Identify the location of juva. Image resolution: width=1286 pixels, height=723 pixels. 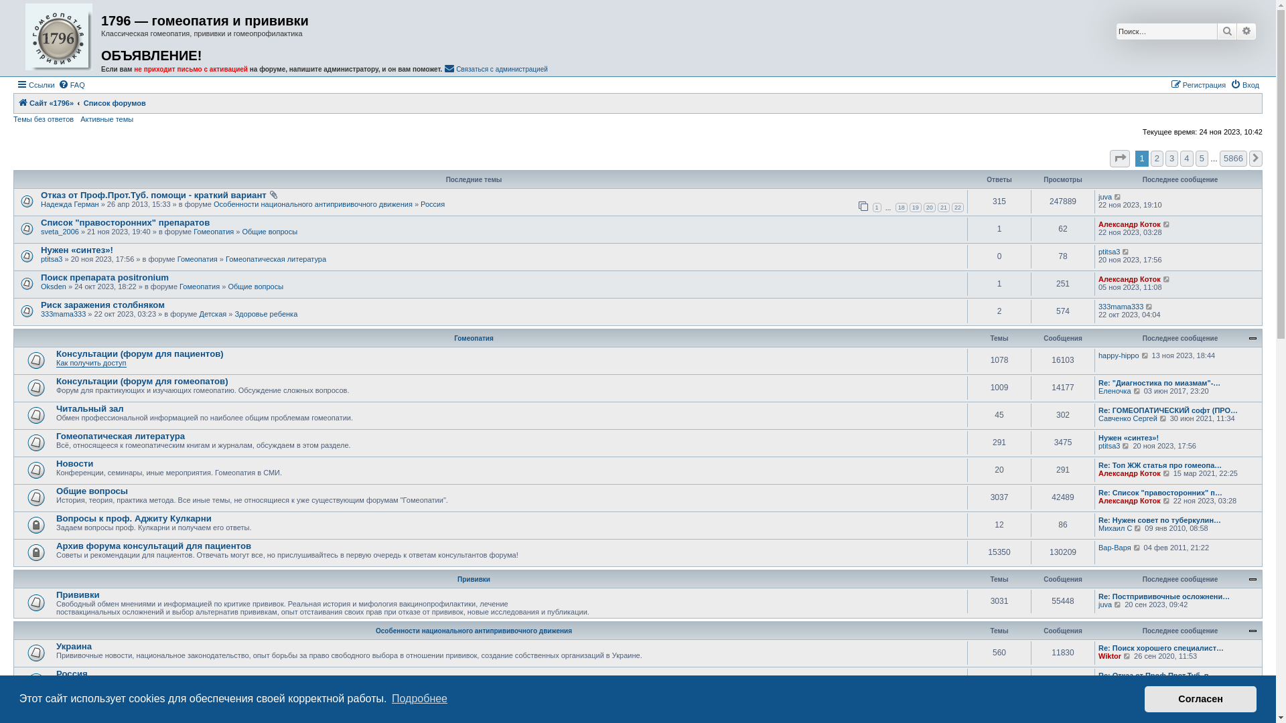
(1105, 197).